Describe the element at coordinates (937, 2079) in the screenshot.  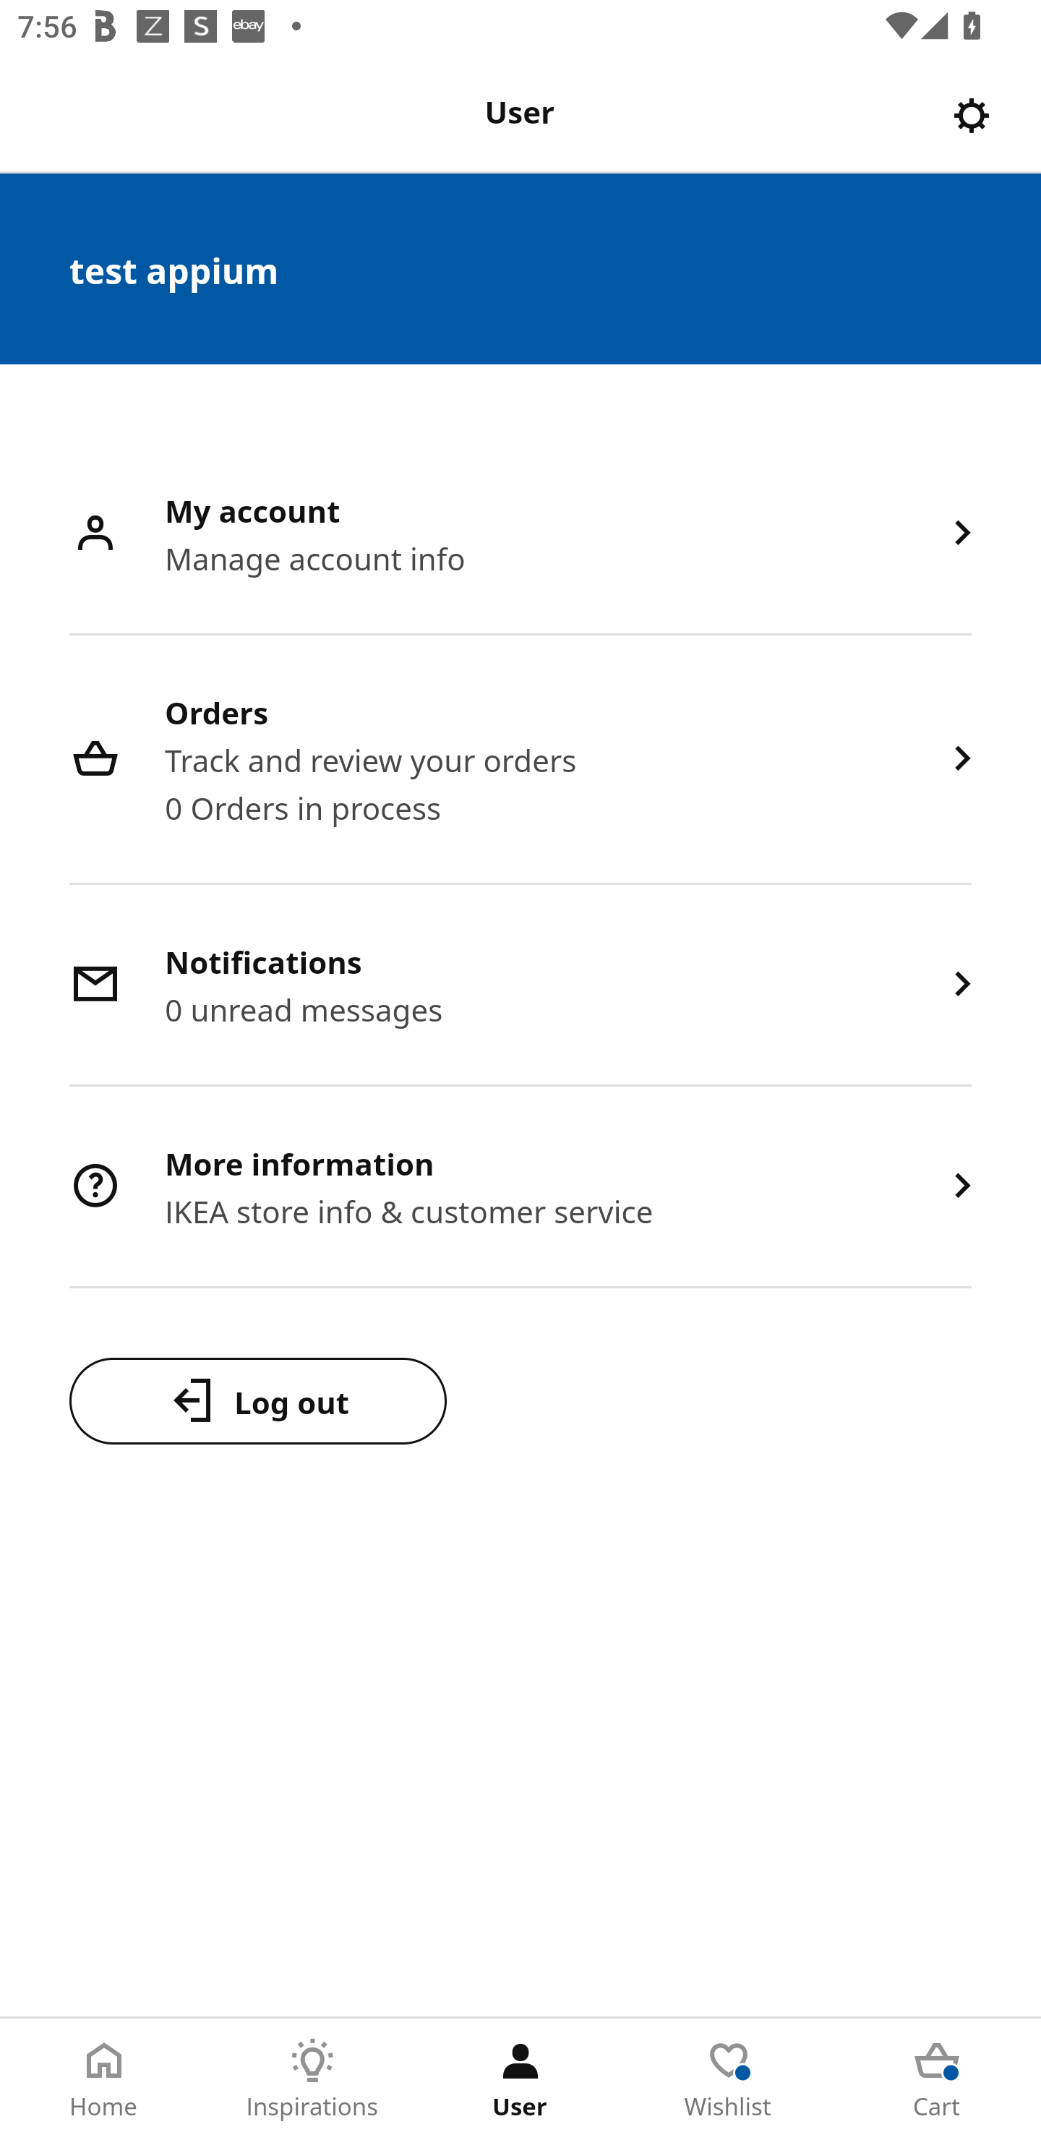
I see `Cart
Tab 5 of 5` at that location.